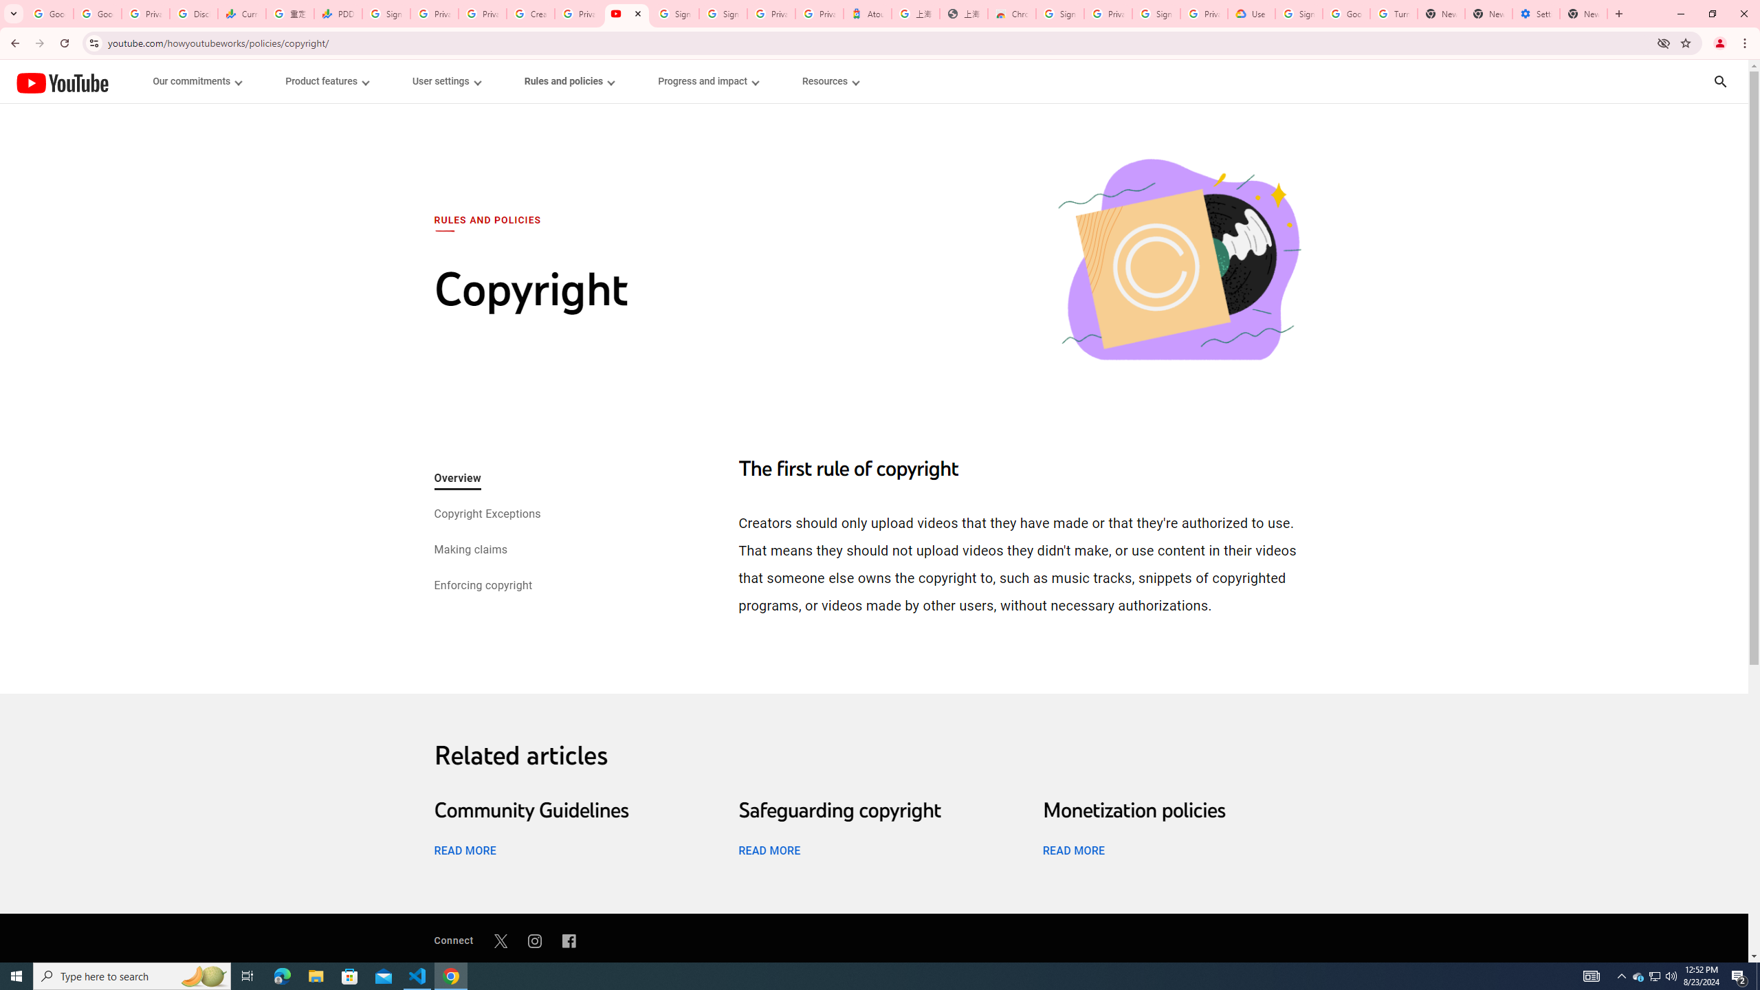 The width and height of the screenshot is (1760, 990). What do you see at coordinates (481, 14) in the screenshot?
I see `Privacy Checkup` at bounding box center [481, 14].